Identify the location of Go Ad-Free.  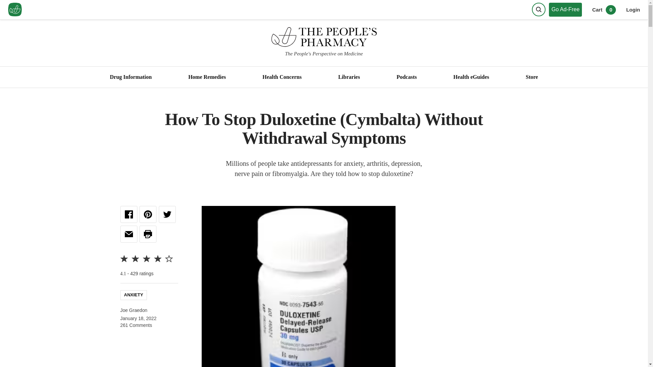
(567, 10).